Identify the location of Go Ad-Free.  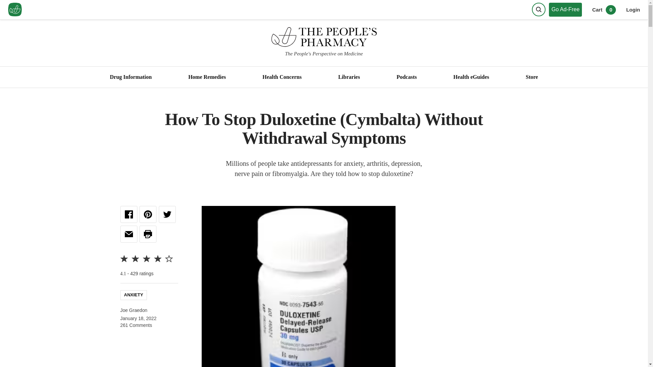
(567, 10).